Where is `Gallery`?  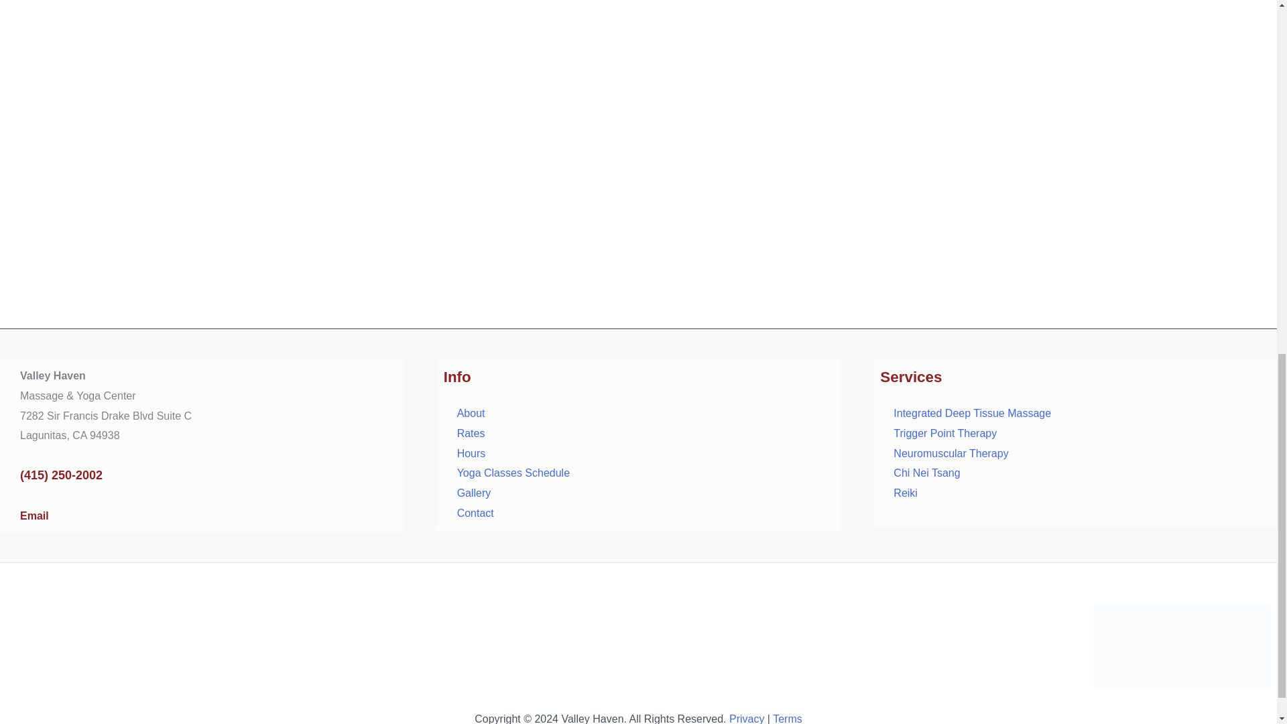 Gallery is located at coordinates (474, 493).